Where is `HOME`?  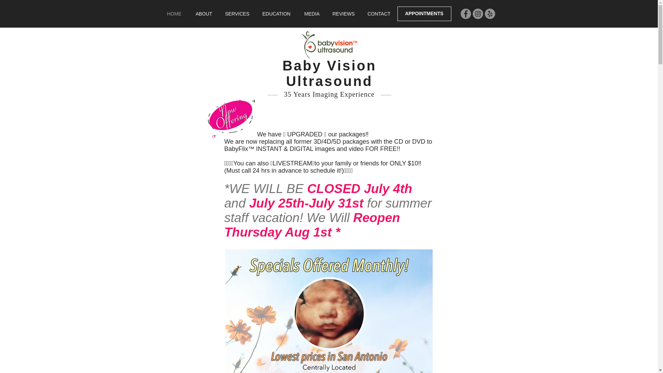 HOME is located at coordinates (174, 14).